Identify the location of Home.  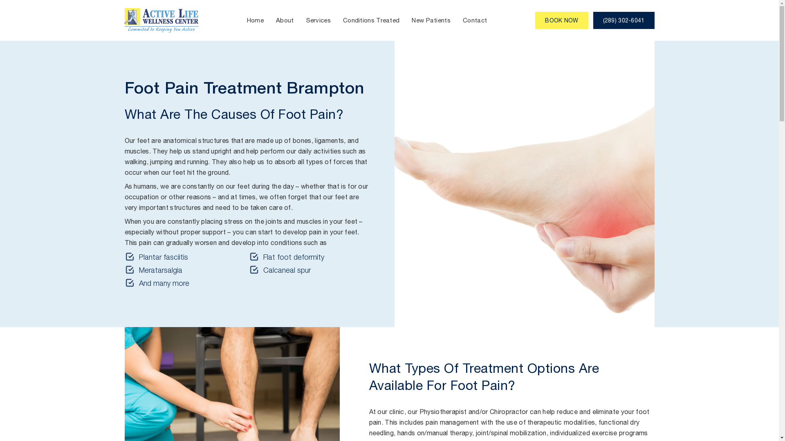
(255, 20).